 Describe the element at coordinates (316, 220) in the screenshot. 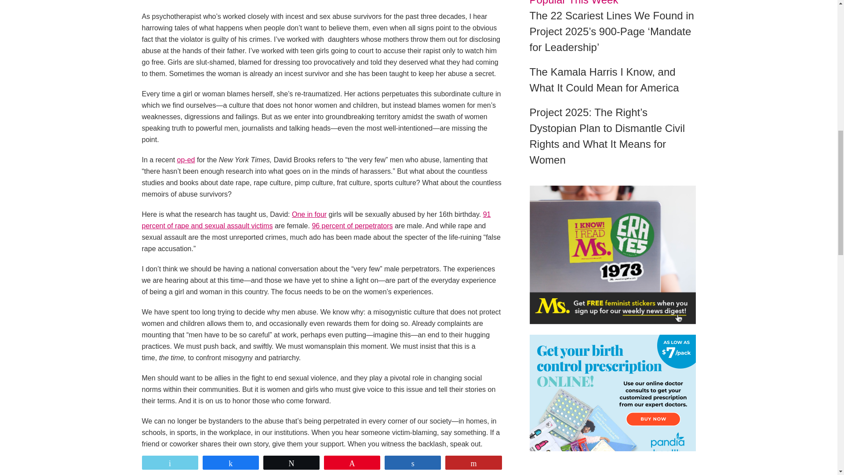

I see `91 percent of rape and sexual assault victims` at that location.